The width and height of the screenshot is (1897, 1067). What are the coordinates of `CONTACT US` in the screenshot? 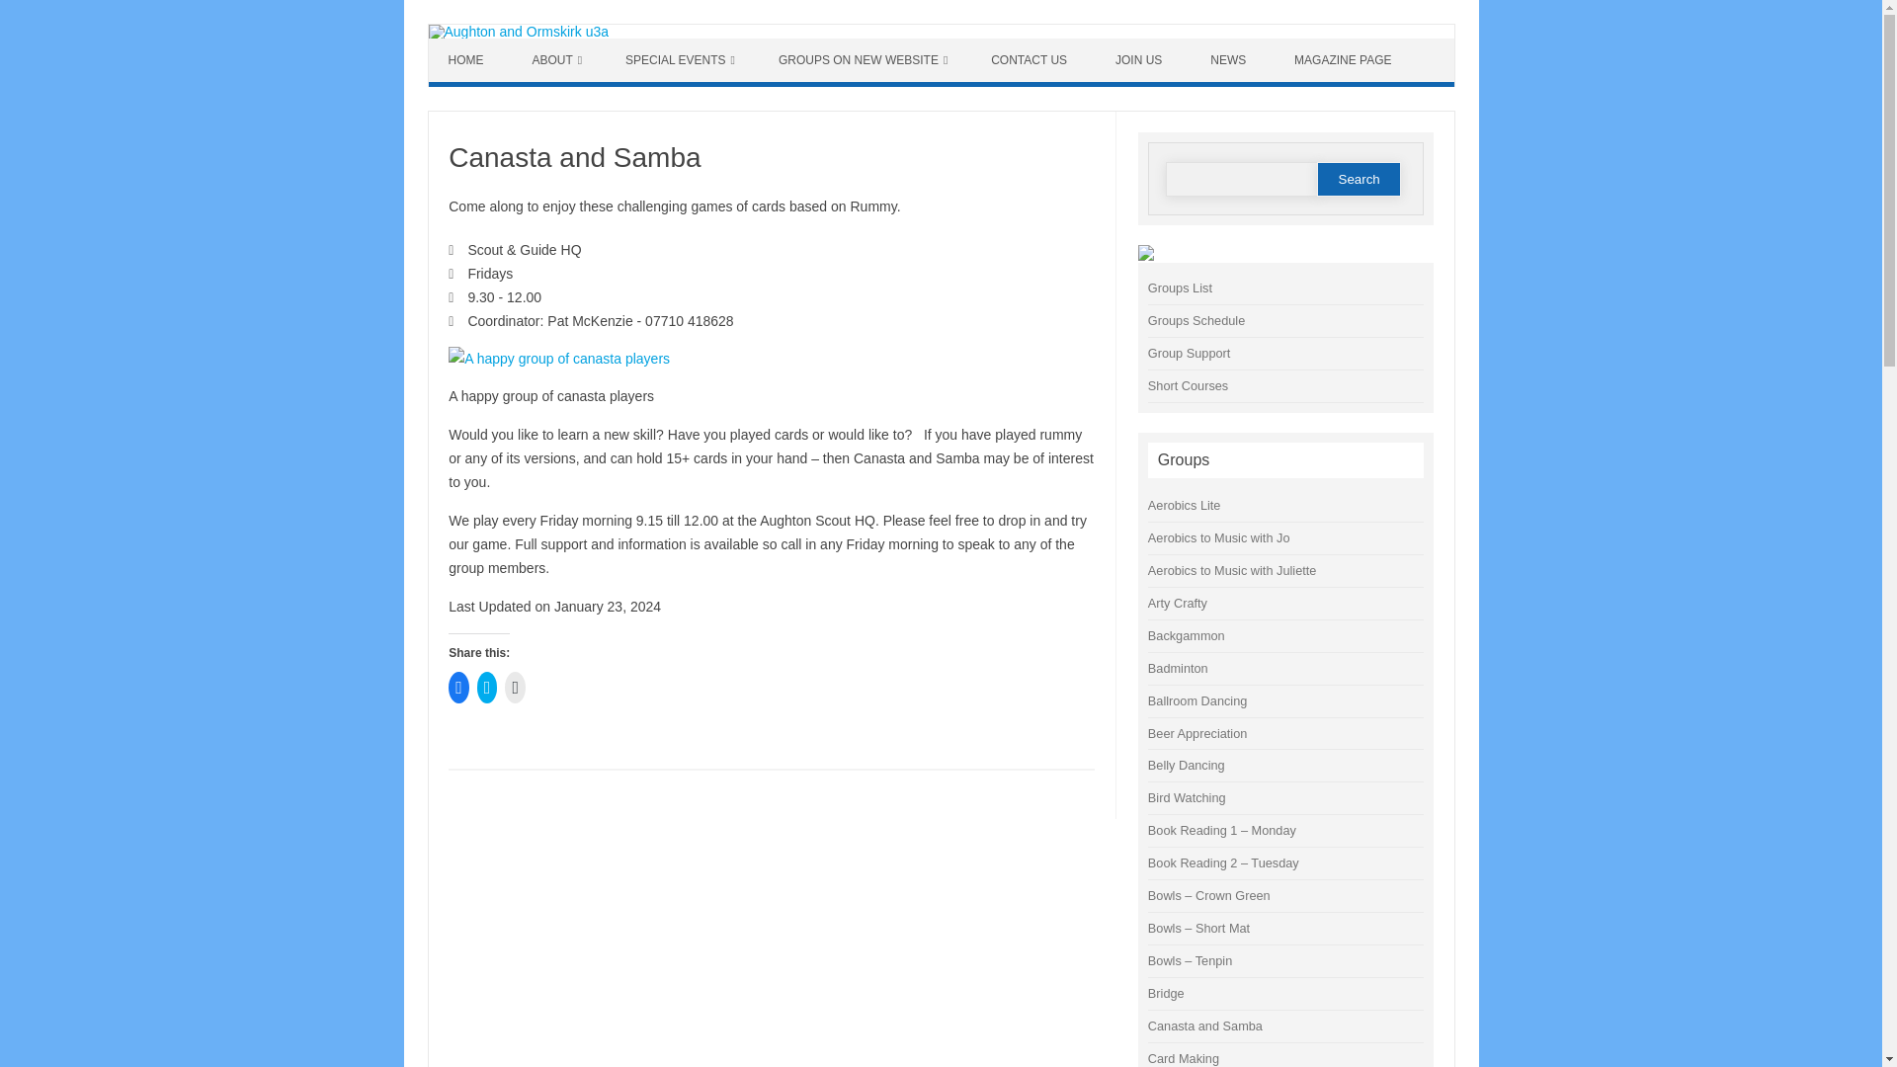 It's located at (1031, 59).